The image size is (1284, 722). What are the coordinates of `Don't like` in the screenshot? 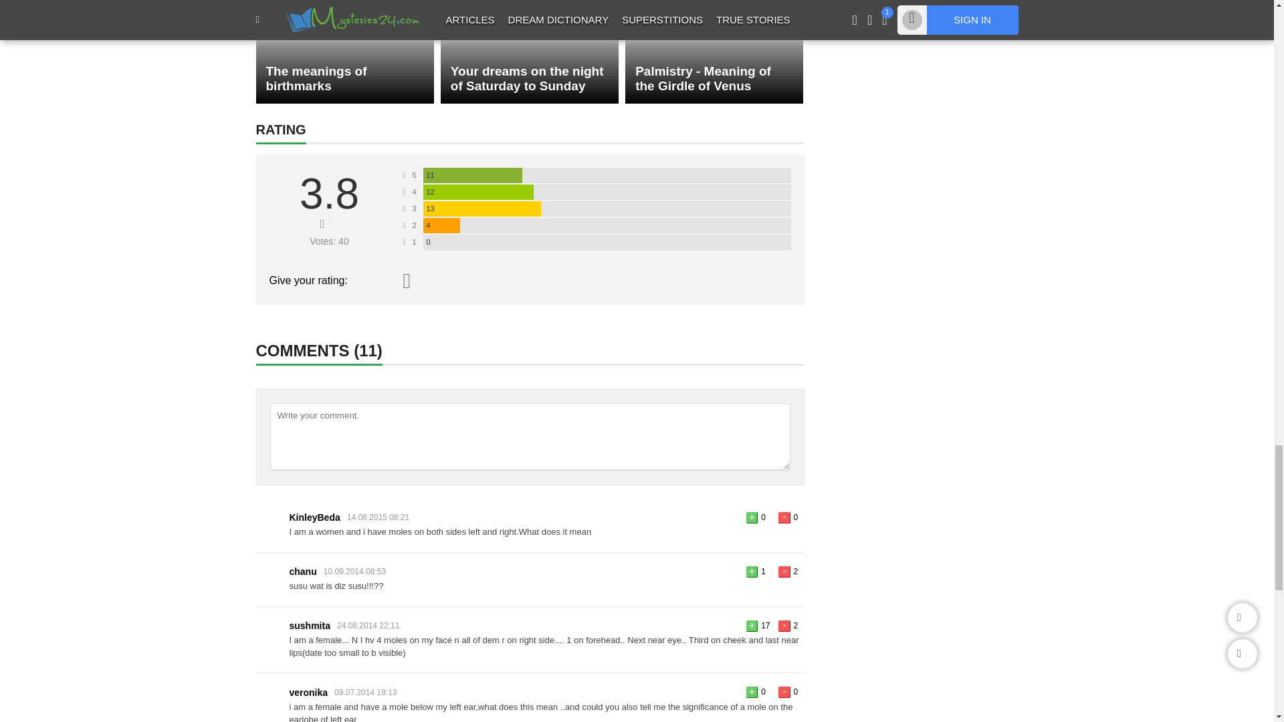 It's located at (784, 626).